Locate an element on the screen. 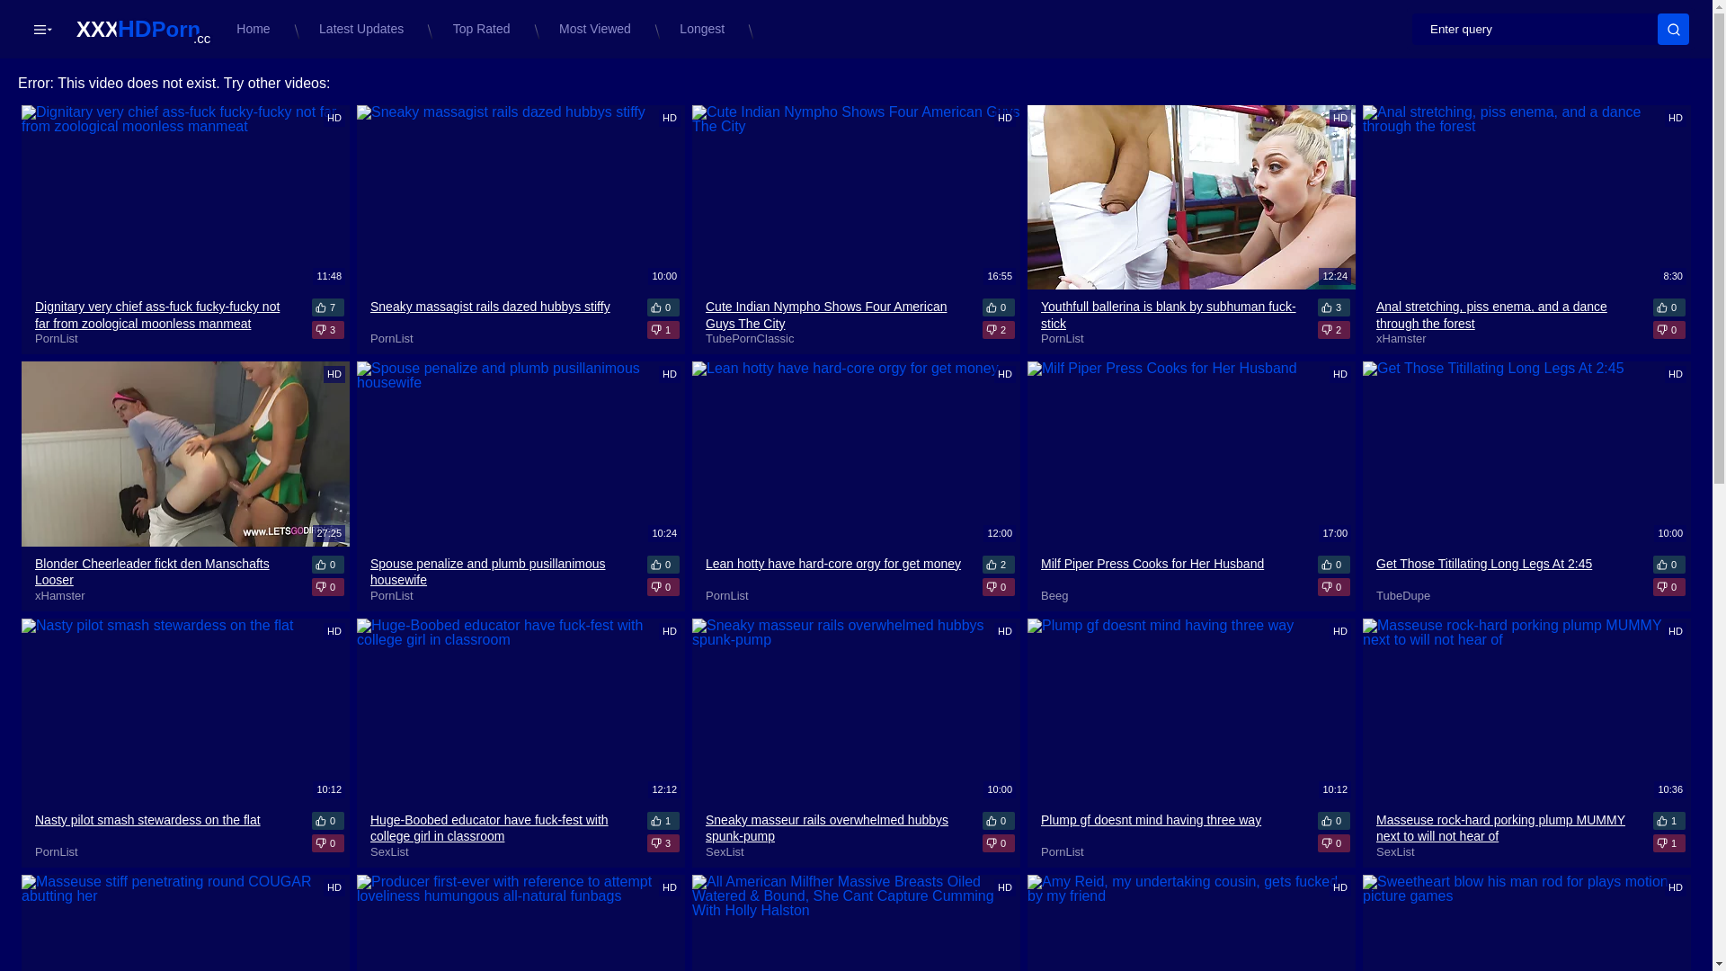 The height and width of the screenshot is (971, 1726). Milf Piper Press Cooks for Her Husband is located at coordinates (1171, 572).